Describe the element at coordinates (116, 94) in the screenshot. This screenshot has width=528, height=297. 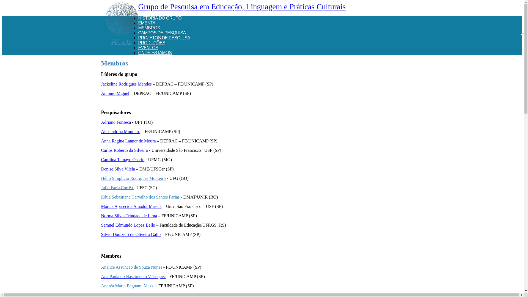
I see `Antonio Miguel` at that location.